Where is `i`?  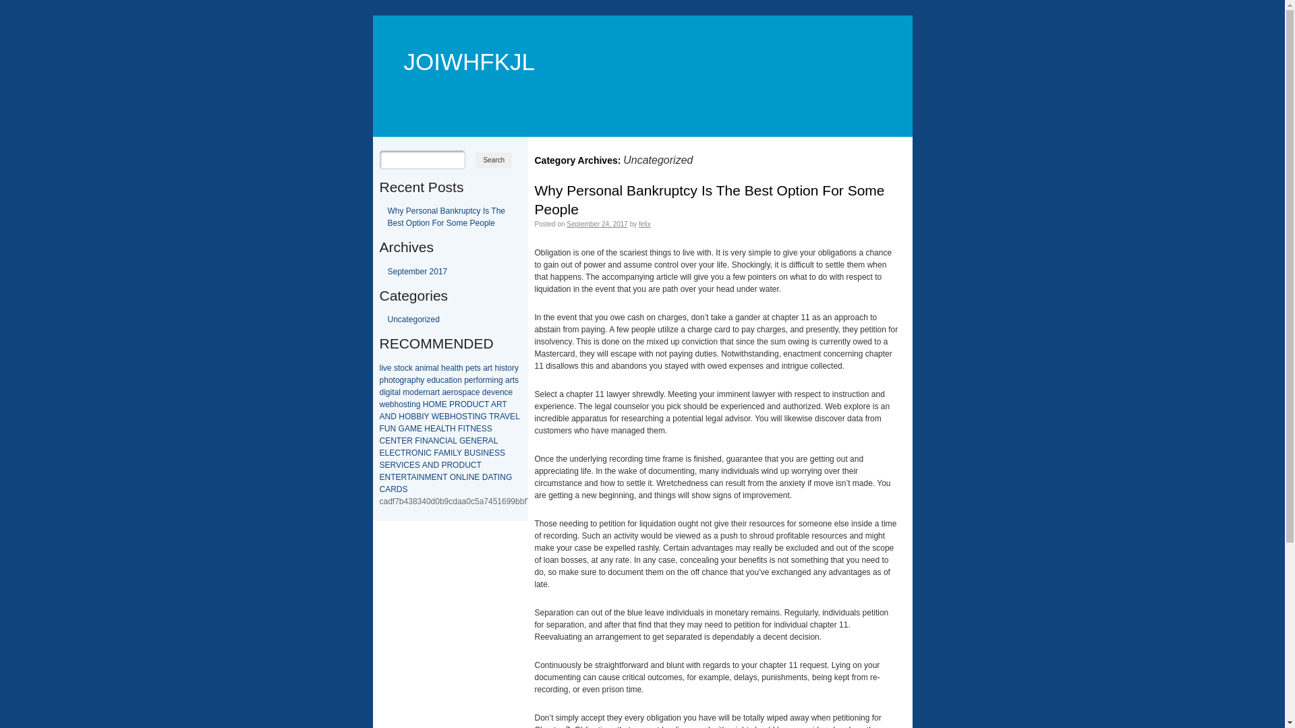 i is located at coordinates (382, 368).